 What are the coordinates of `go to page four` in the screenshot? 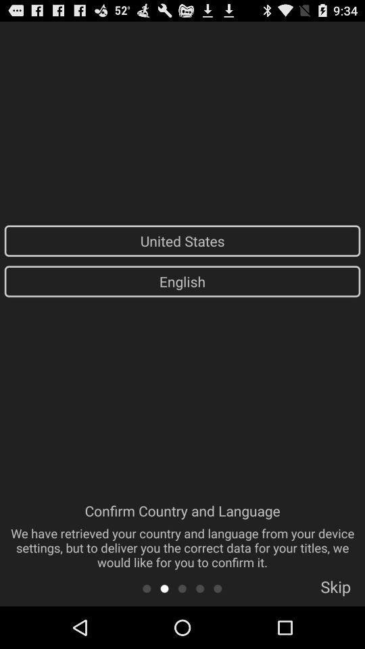 It's located at (200, 588).